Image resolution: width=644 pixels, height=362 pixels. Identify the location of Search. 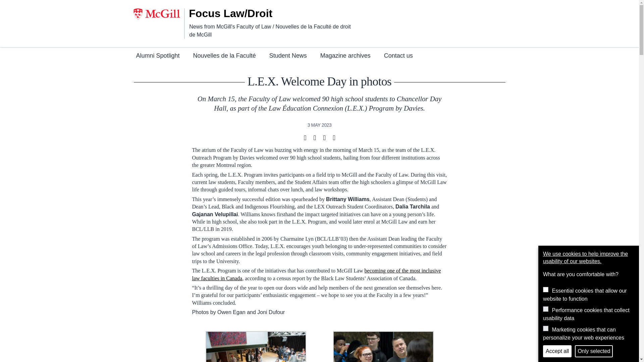
(487, 11).